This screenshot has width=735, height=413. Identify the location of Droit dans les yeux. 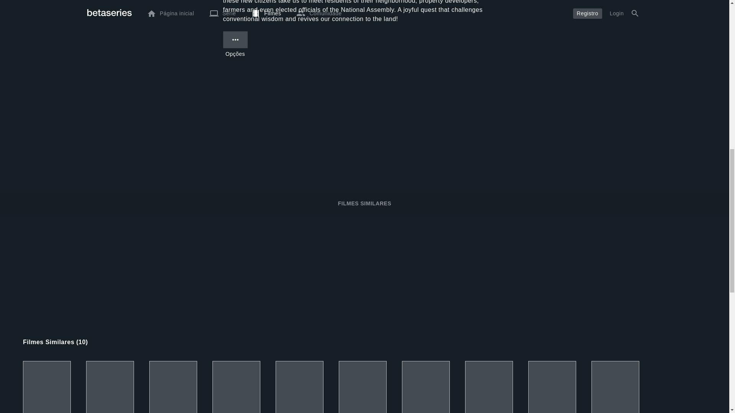
(426, 387).